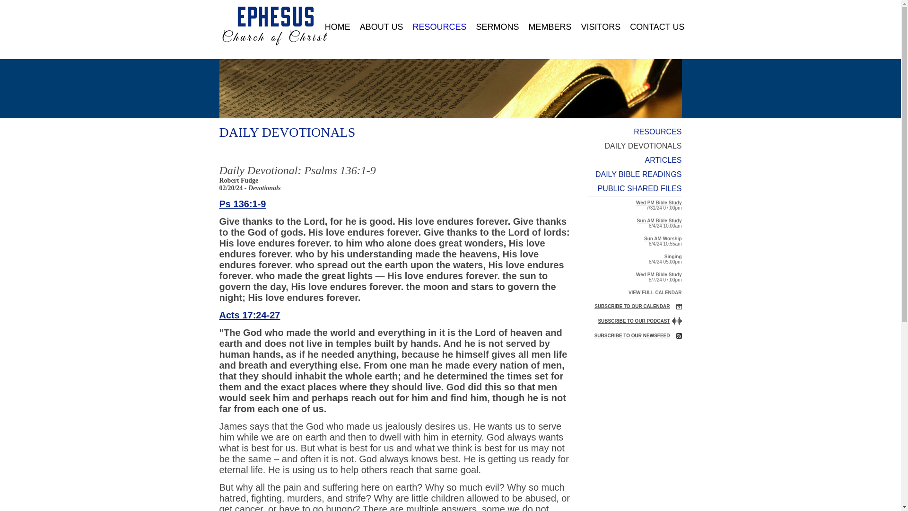  What do you see at coordinates (632, 175) in the screenshot?
I see `DAILY BIBLE READINGS` at bounding box center [632, 175].